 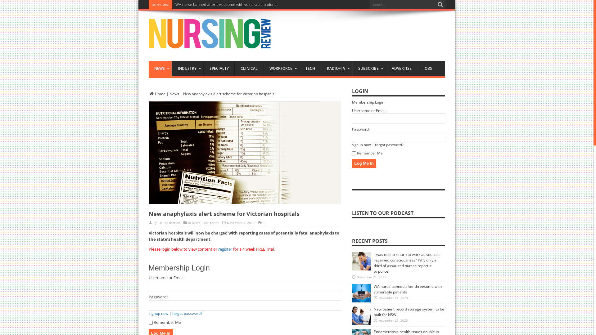 I want to click on Dallas Bastian, so click(x=169, y=223).